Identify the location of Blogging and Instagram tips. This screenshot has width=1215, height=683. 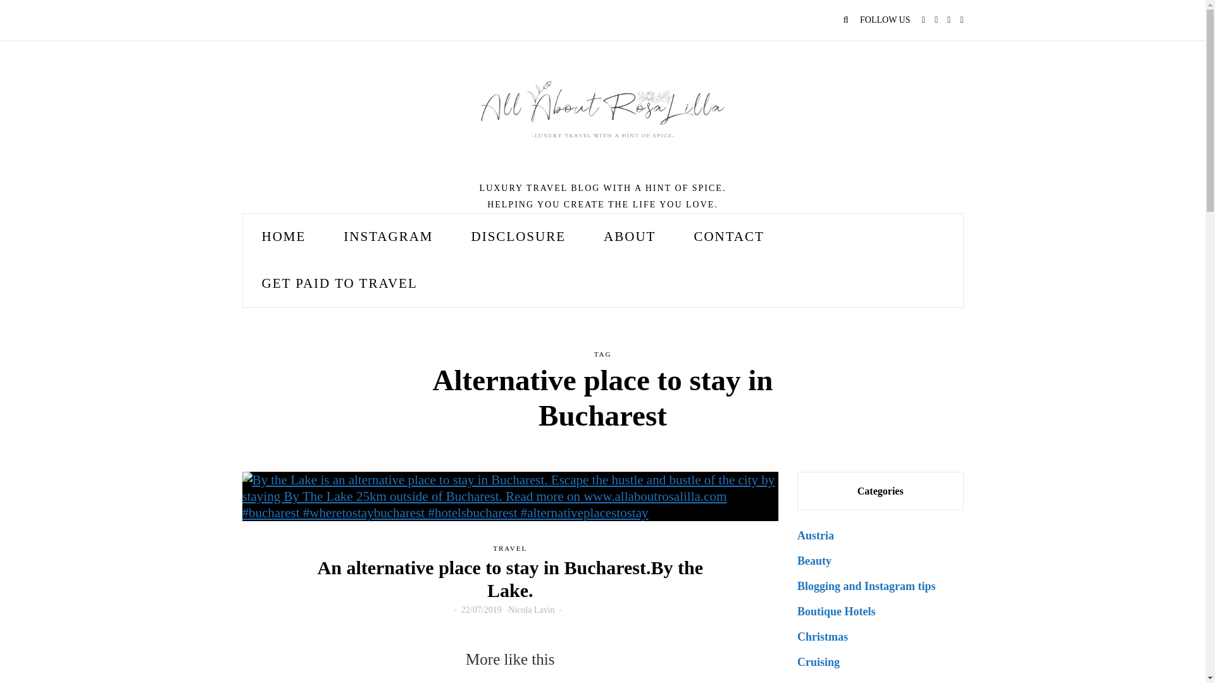
(866, 586).